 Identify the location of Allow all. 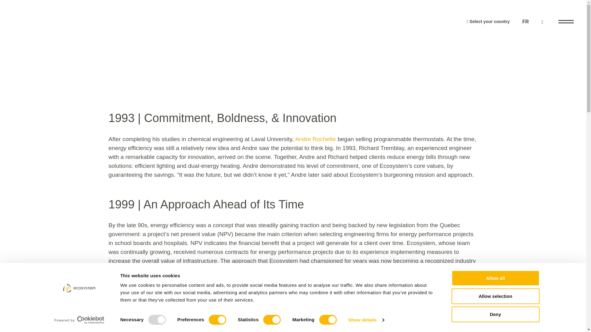
(495, 278).